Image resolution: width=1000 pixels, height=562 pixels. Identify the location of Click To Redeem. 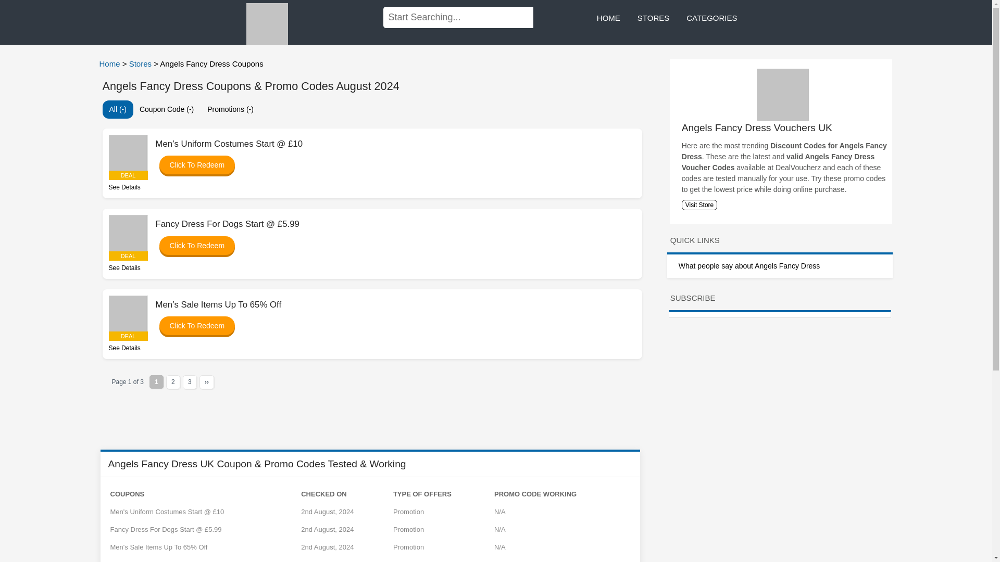
(192, 164).